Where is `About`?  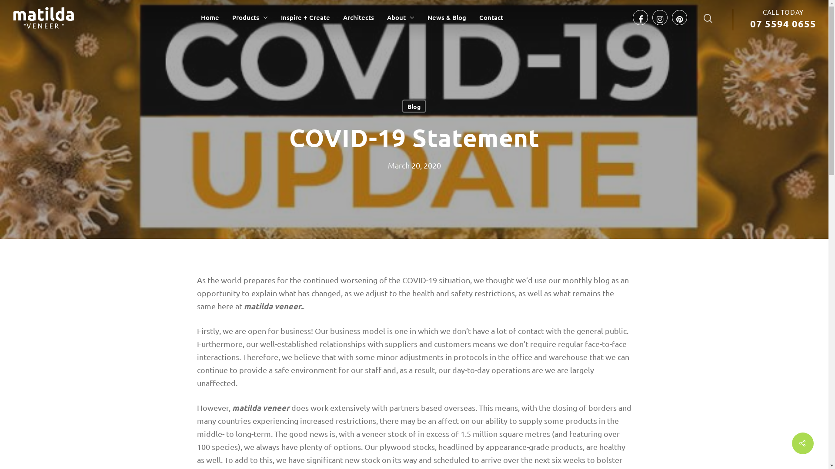 About is located at coordinates (401, 17).